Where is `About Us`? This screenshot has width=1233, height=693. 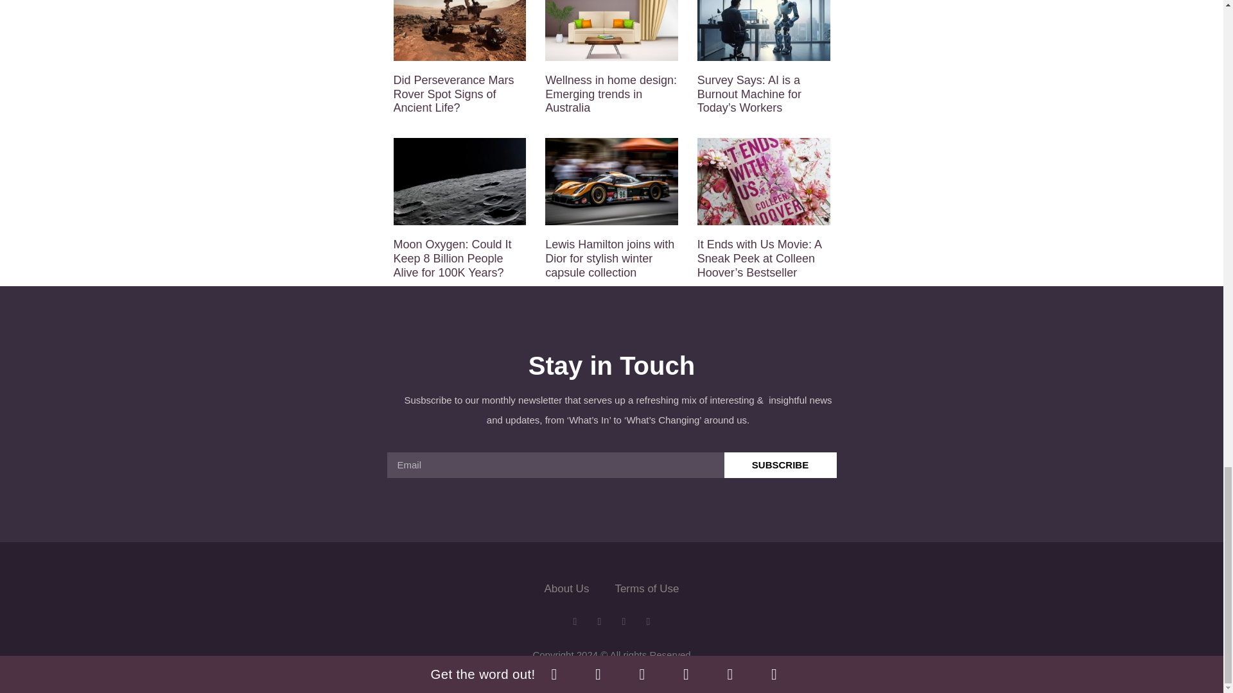
About Us is located at coordinates (566, 589).